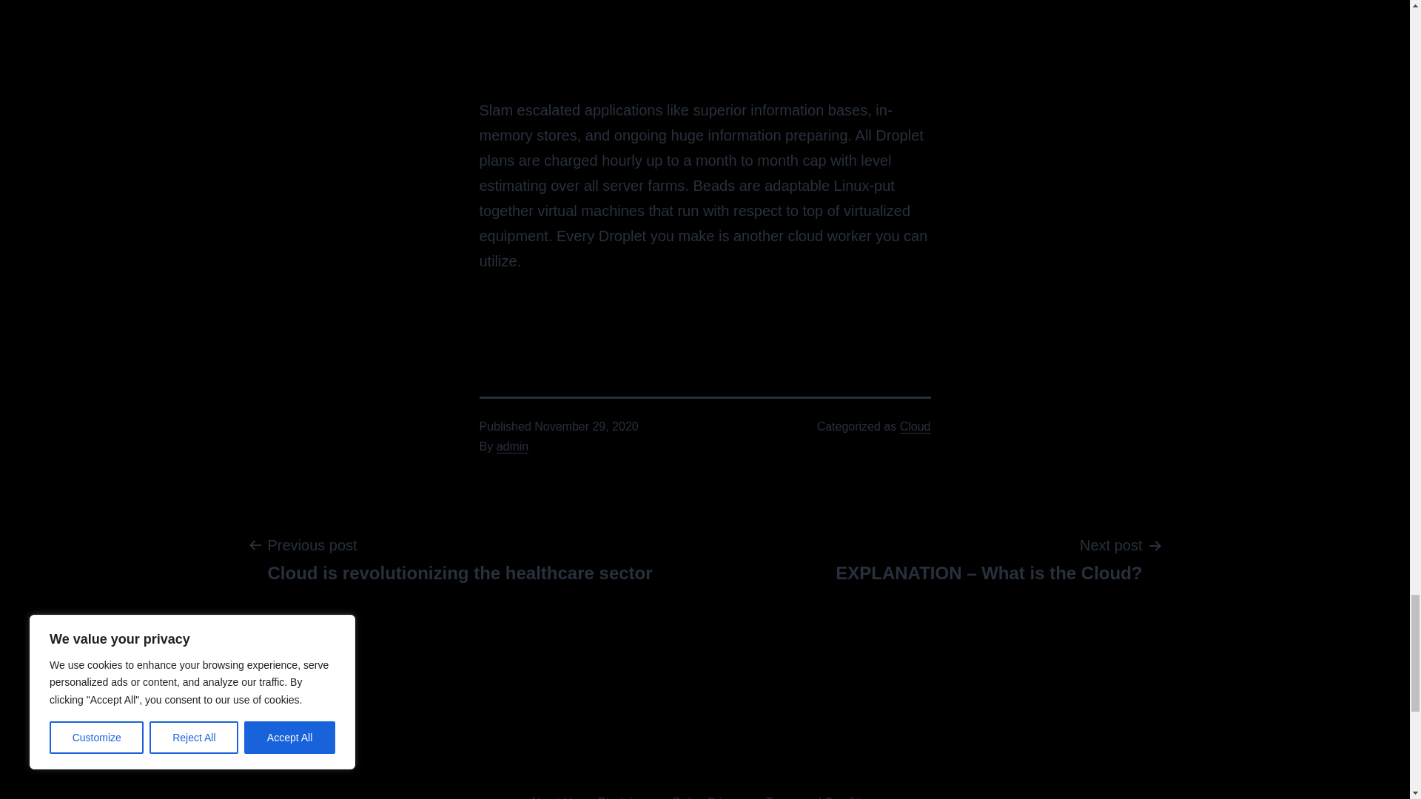 Image resolution: width=1421 pixels, height=799 pixels. I want to click on admin, so click(512, 447).